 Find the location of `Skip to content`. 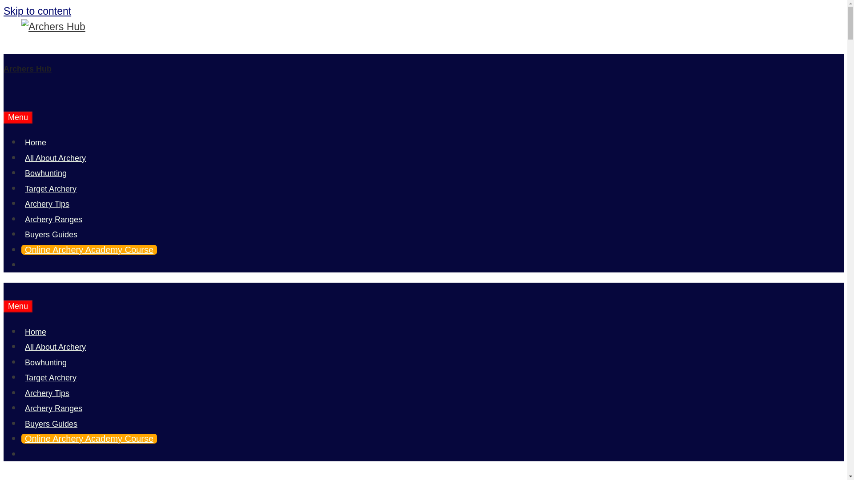

Skip to content is located at coordinates (37, 11).